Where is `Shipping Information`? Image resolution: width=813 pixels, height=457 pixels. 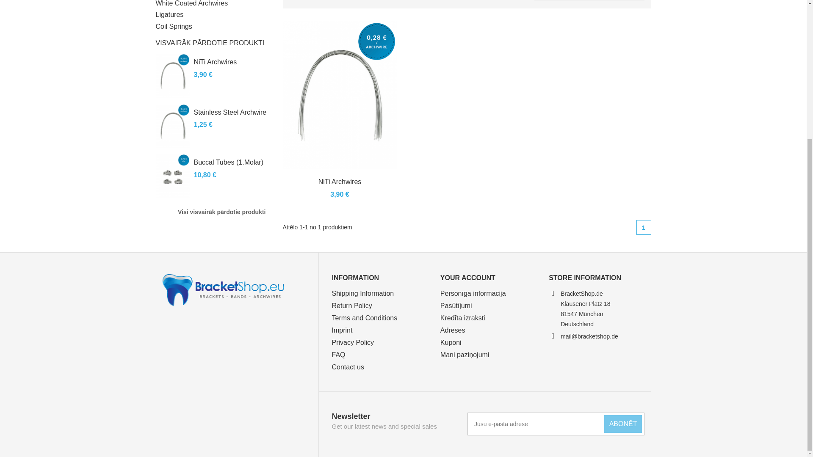 Shipping Information is located at coordinates (362, 293).